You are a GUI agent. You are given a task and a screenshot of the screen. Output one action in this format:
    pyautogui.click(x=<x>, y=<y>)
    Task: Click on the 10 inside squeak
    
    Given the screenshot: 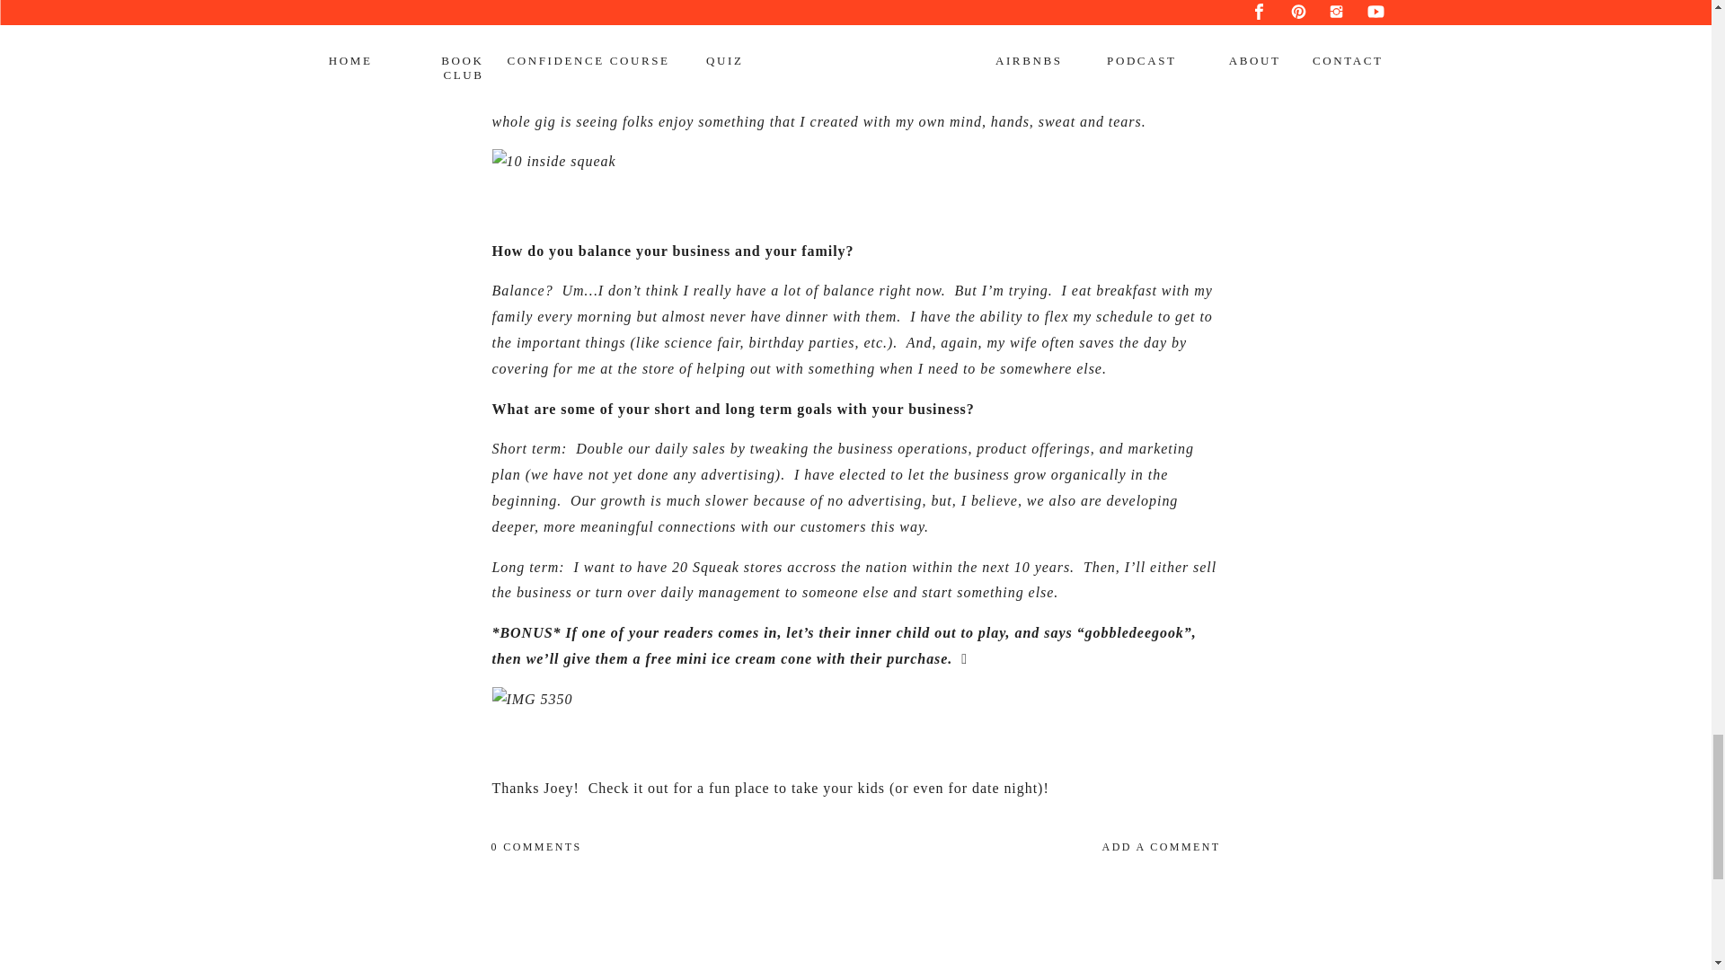 What is the action you would take?
    pyautogui.click(x=856, y=162)
    